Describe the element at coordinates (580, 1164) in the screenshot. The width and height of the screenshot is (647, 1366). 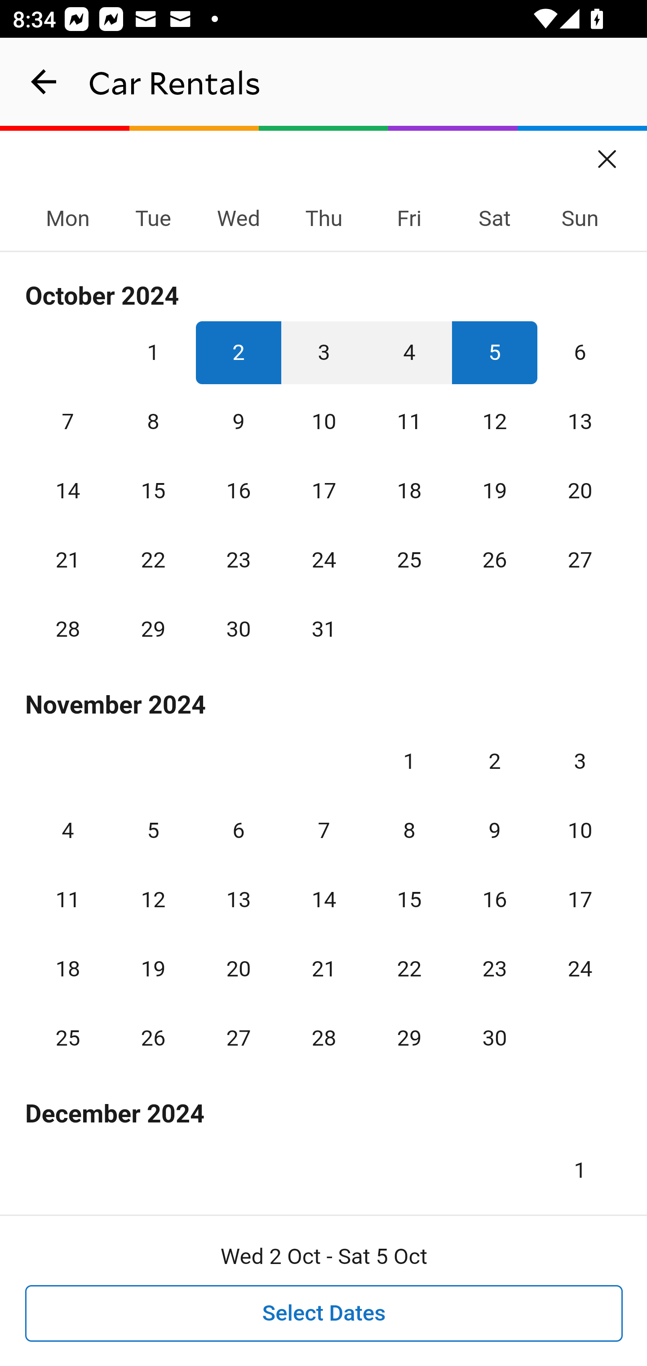
I see `1 December 2024` at that location.